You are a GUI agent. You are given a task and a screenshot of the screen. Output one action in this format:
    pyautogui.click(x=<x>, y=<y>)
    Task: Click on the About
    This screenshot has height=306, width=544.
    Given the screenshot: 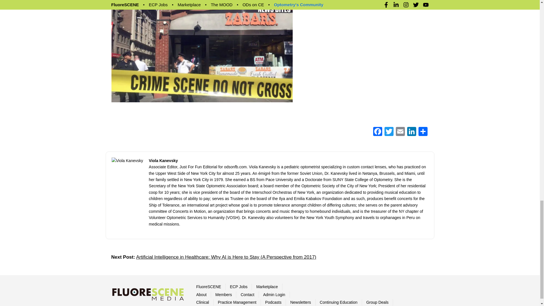 What is the action you would take?
    pyautogui.click(x=201, y=295)
    